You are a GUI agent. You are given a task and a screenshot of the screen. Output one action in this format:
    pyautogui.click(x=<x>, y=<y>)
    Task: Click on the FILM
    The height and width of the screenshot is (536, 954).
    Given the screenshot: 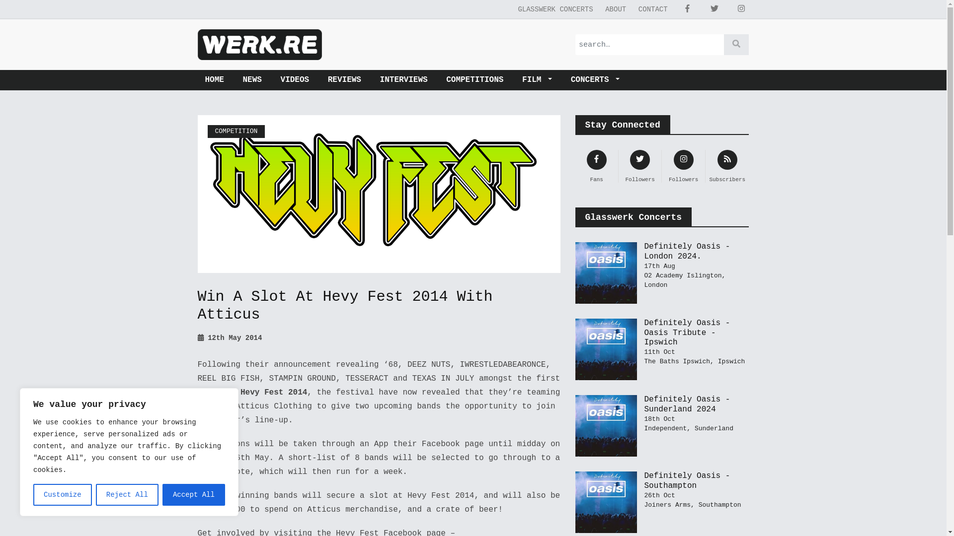 What is the action you would take?
    pyautogui.click(x=537, y=80)
    